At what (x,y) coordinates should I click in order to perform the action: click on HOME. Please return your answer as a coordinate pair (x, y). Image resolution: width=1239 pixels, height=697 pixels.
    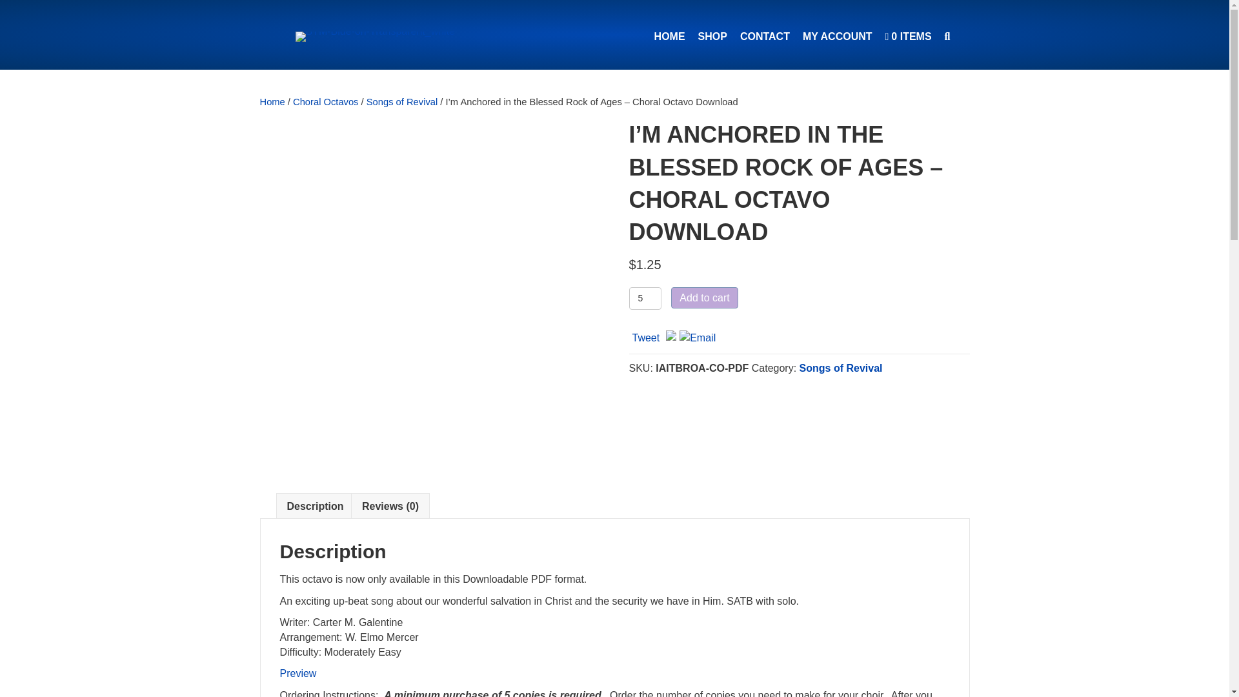
    Looking at the image, I should click on (670, 36).